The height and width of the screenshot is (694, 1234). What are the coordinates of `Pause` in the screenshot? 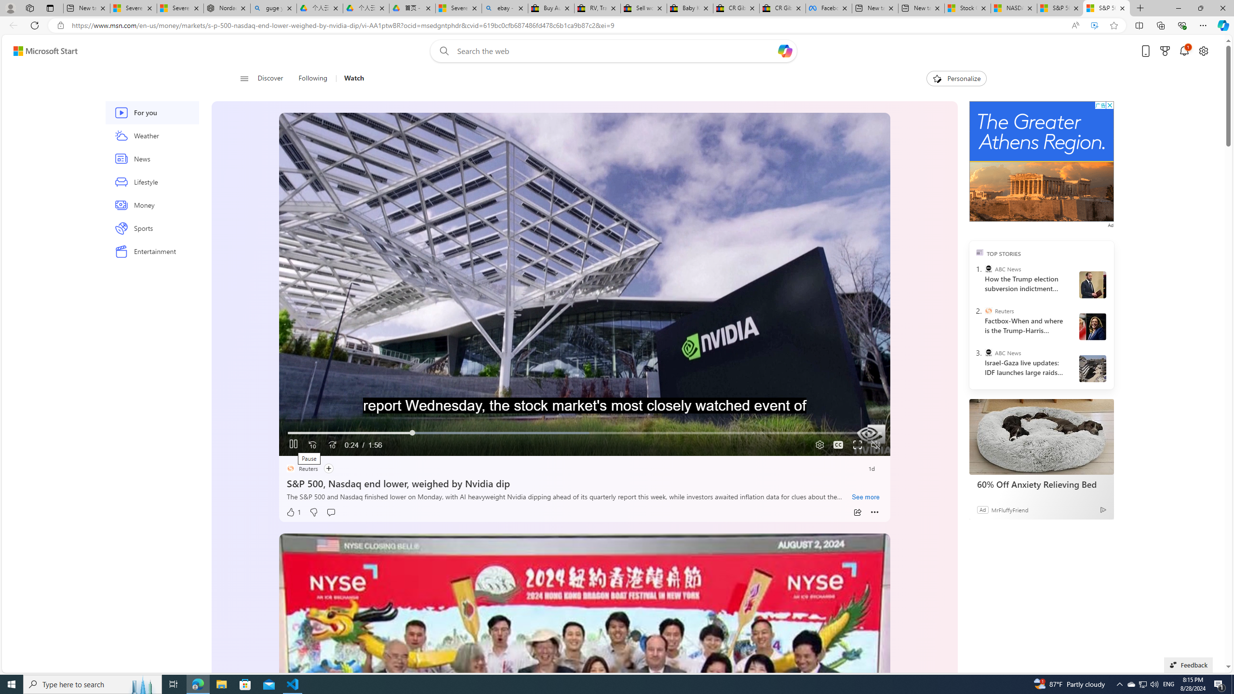 It's located at (293, 445).